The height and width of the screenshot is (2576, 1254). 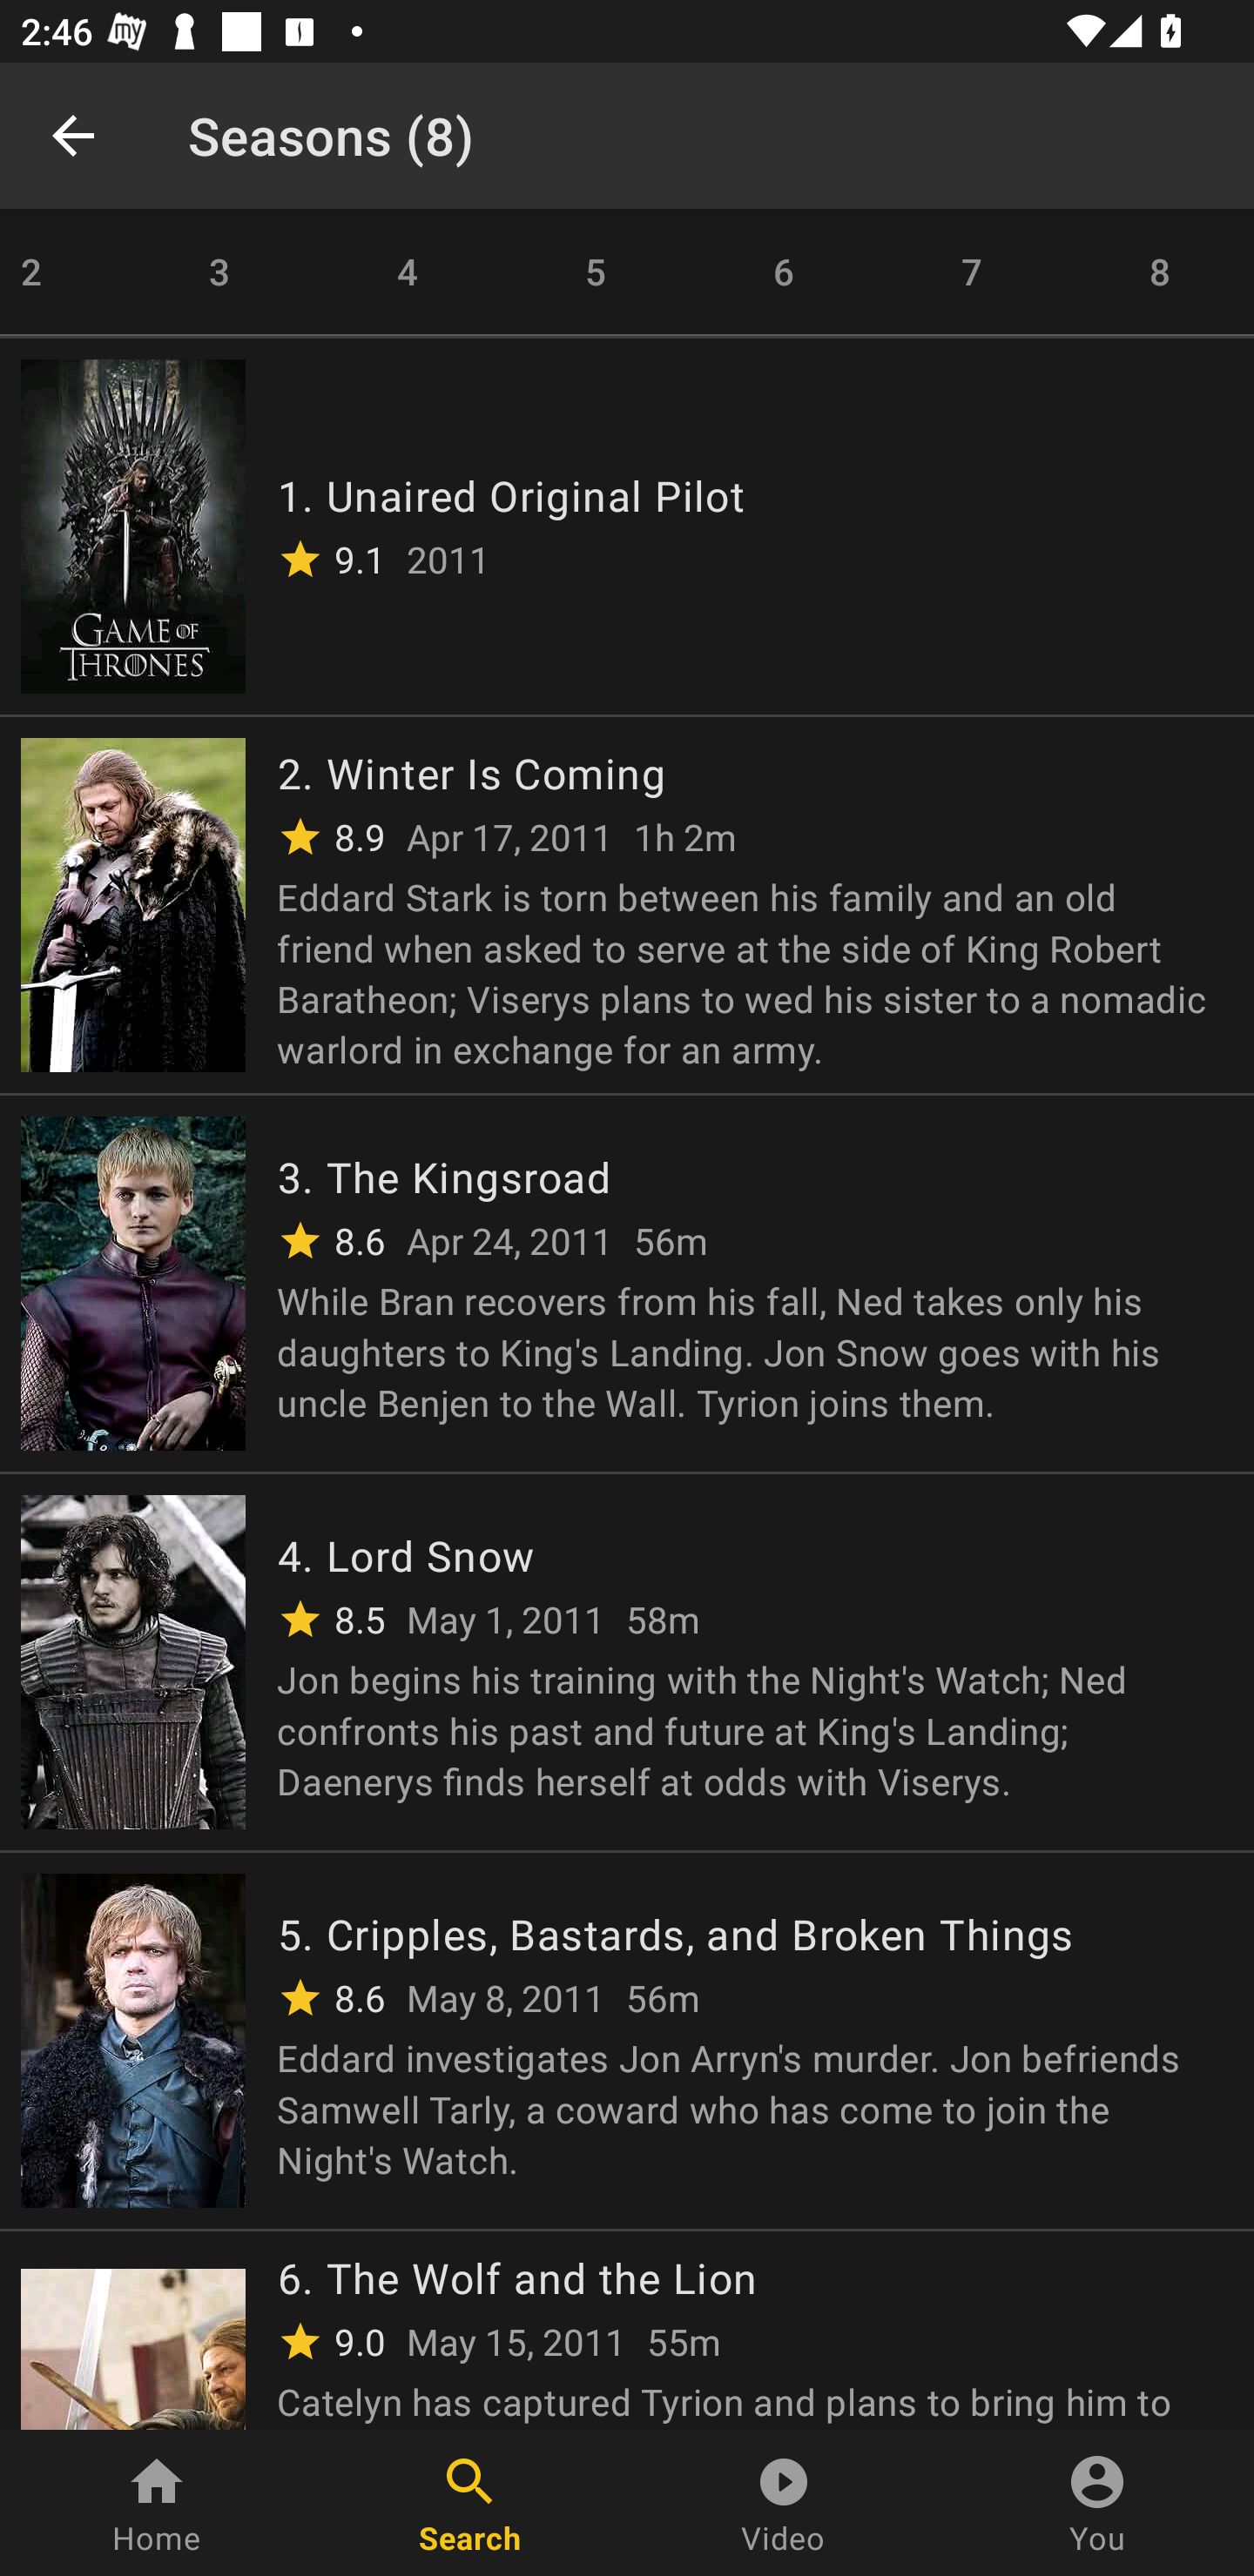 What do you see at coordinates (972, 272) in the screenshot?
I see `7` at bounding box center [972, 272].